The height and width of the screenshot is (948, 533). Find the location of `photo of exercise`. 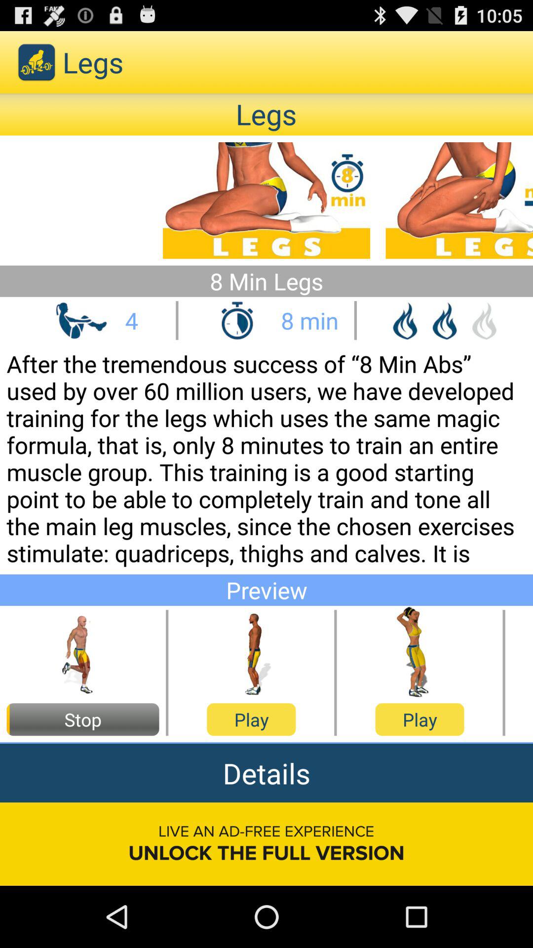

photo of exercise is located at coordinates (83, 653).